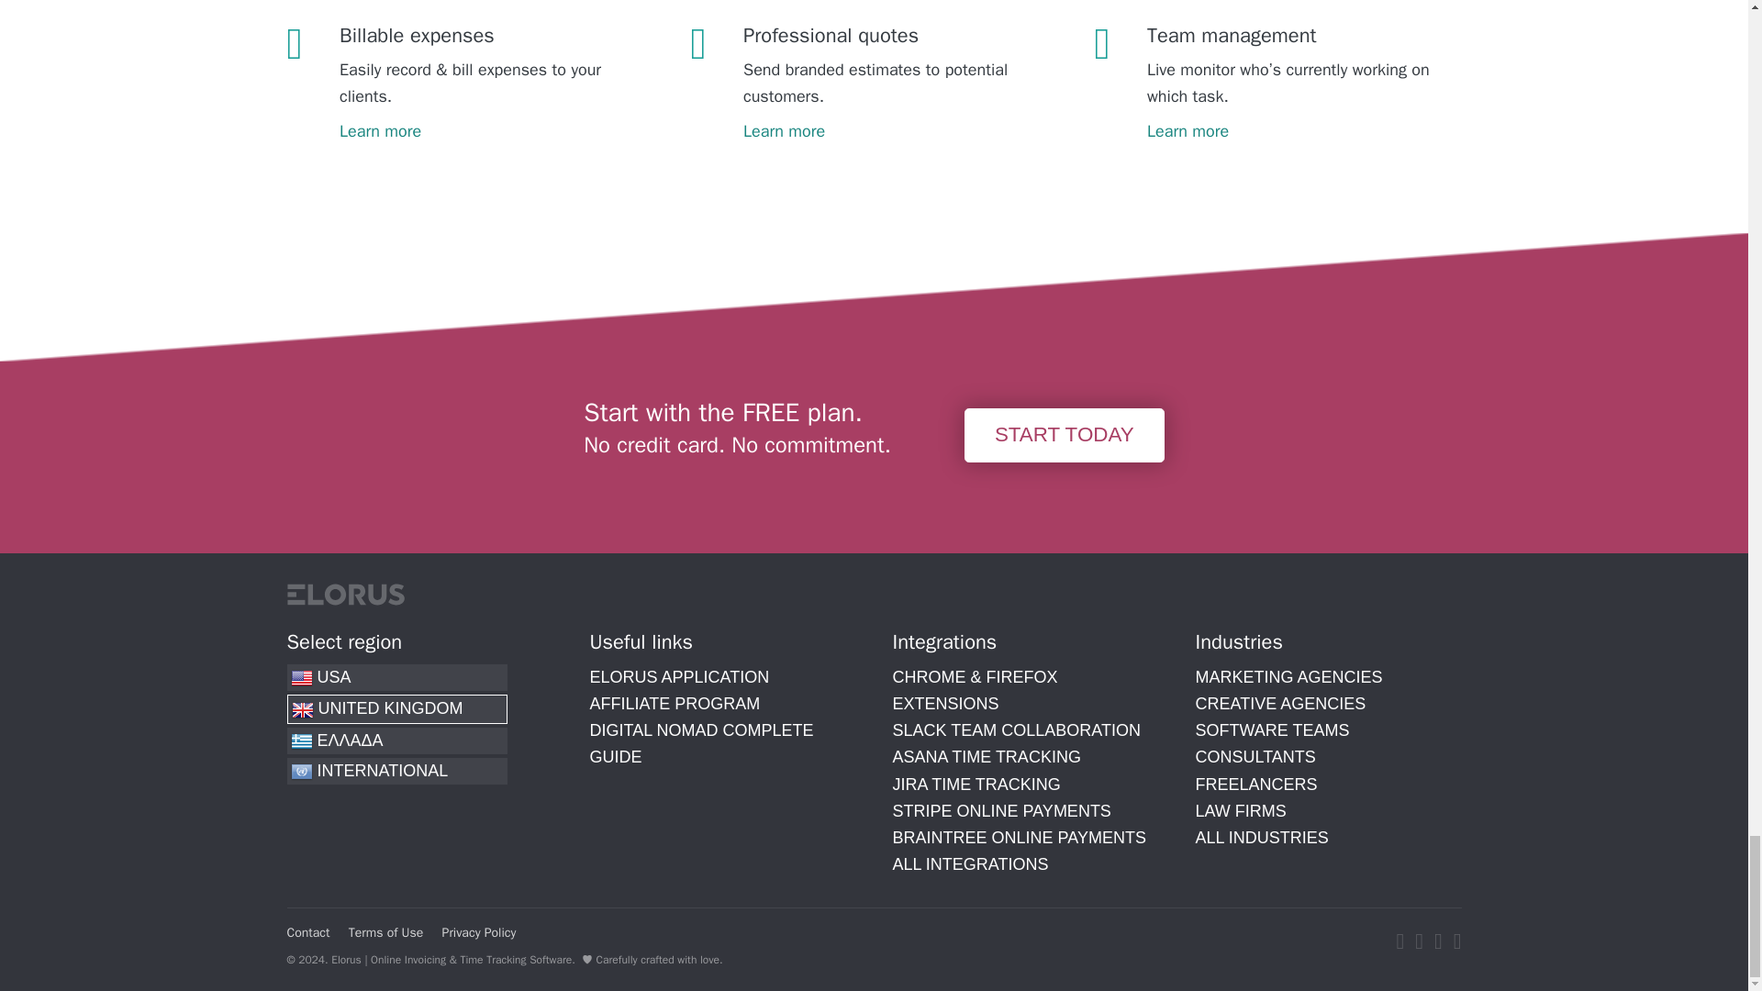 The image size is (1762, 991). What do you see at coordinates (678, 677) in the screenshot?
I see `Login to Elorus` at bounding box center [678, 677].